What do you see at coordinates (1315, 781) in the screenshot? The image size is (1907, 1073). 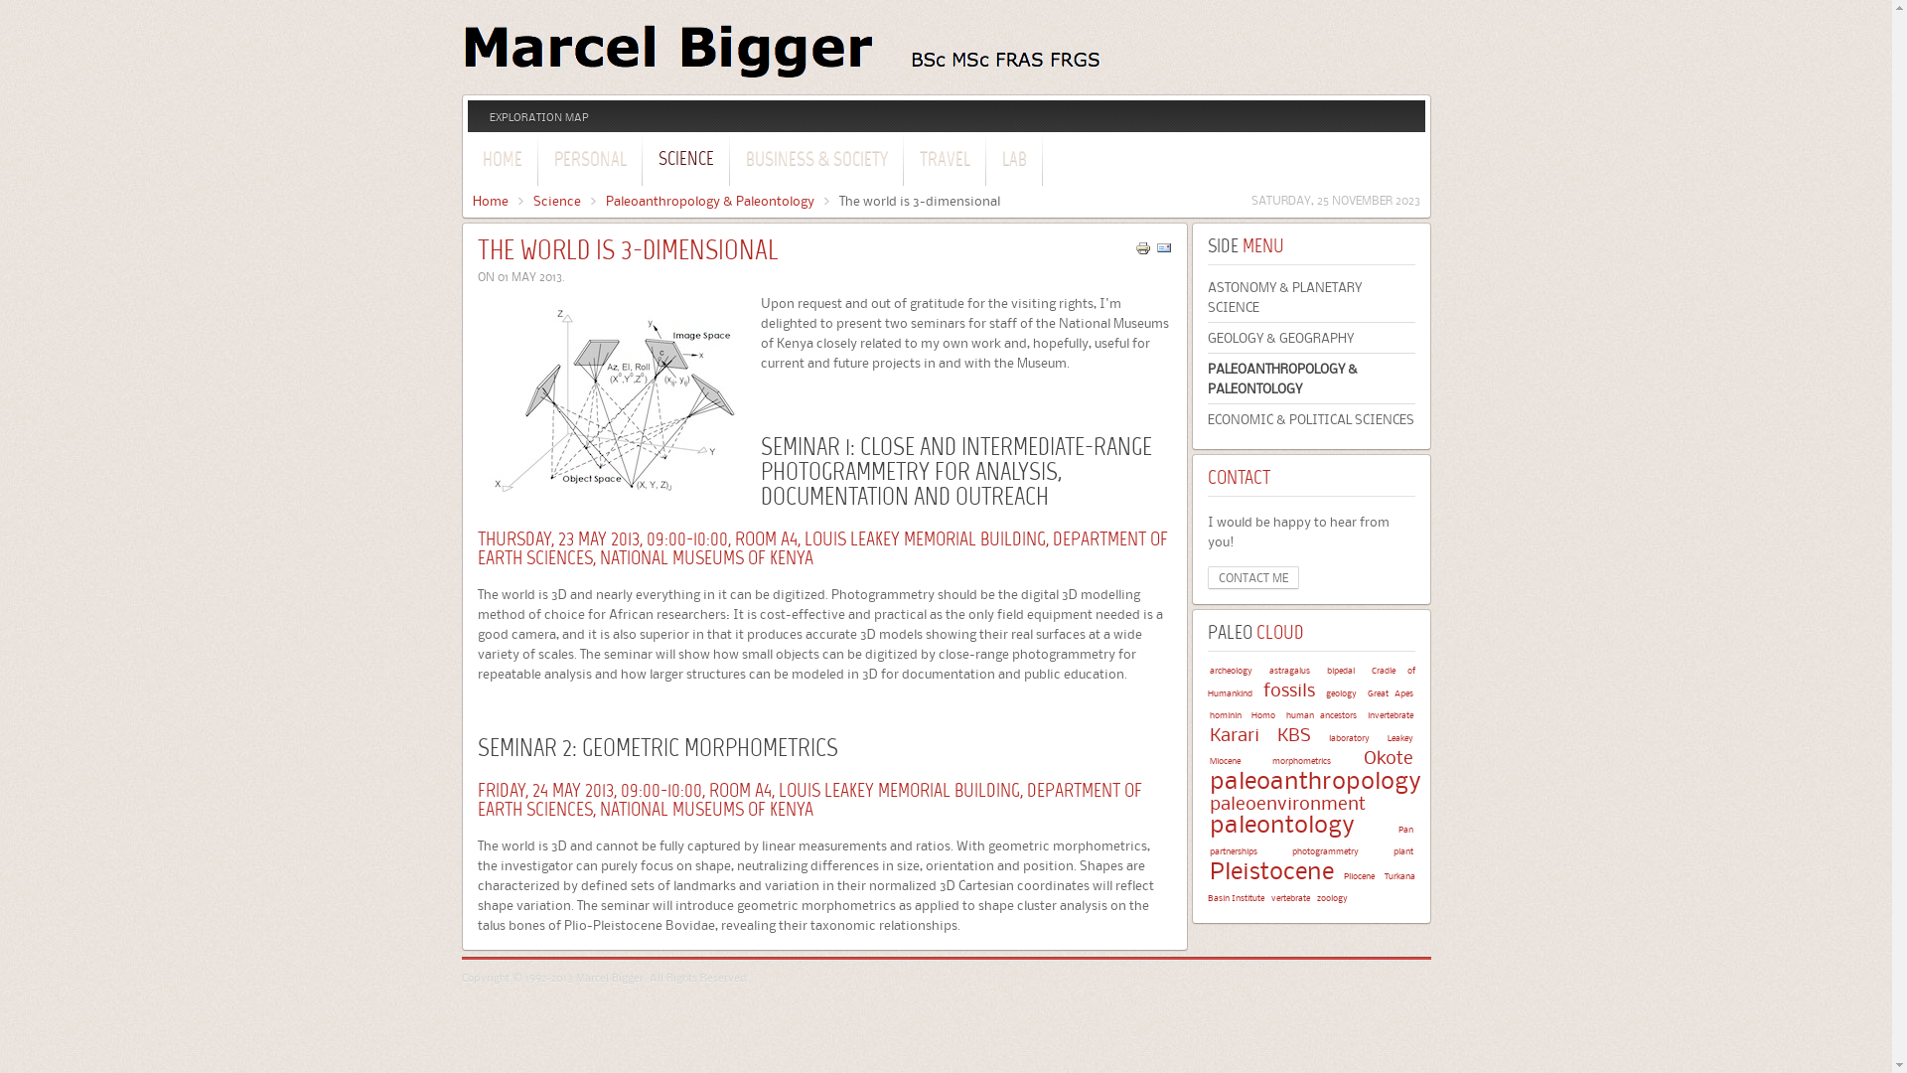 I see `paleoanthropology` at bounding box center [1315, 781].